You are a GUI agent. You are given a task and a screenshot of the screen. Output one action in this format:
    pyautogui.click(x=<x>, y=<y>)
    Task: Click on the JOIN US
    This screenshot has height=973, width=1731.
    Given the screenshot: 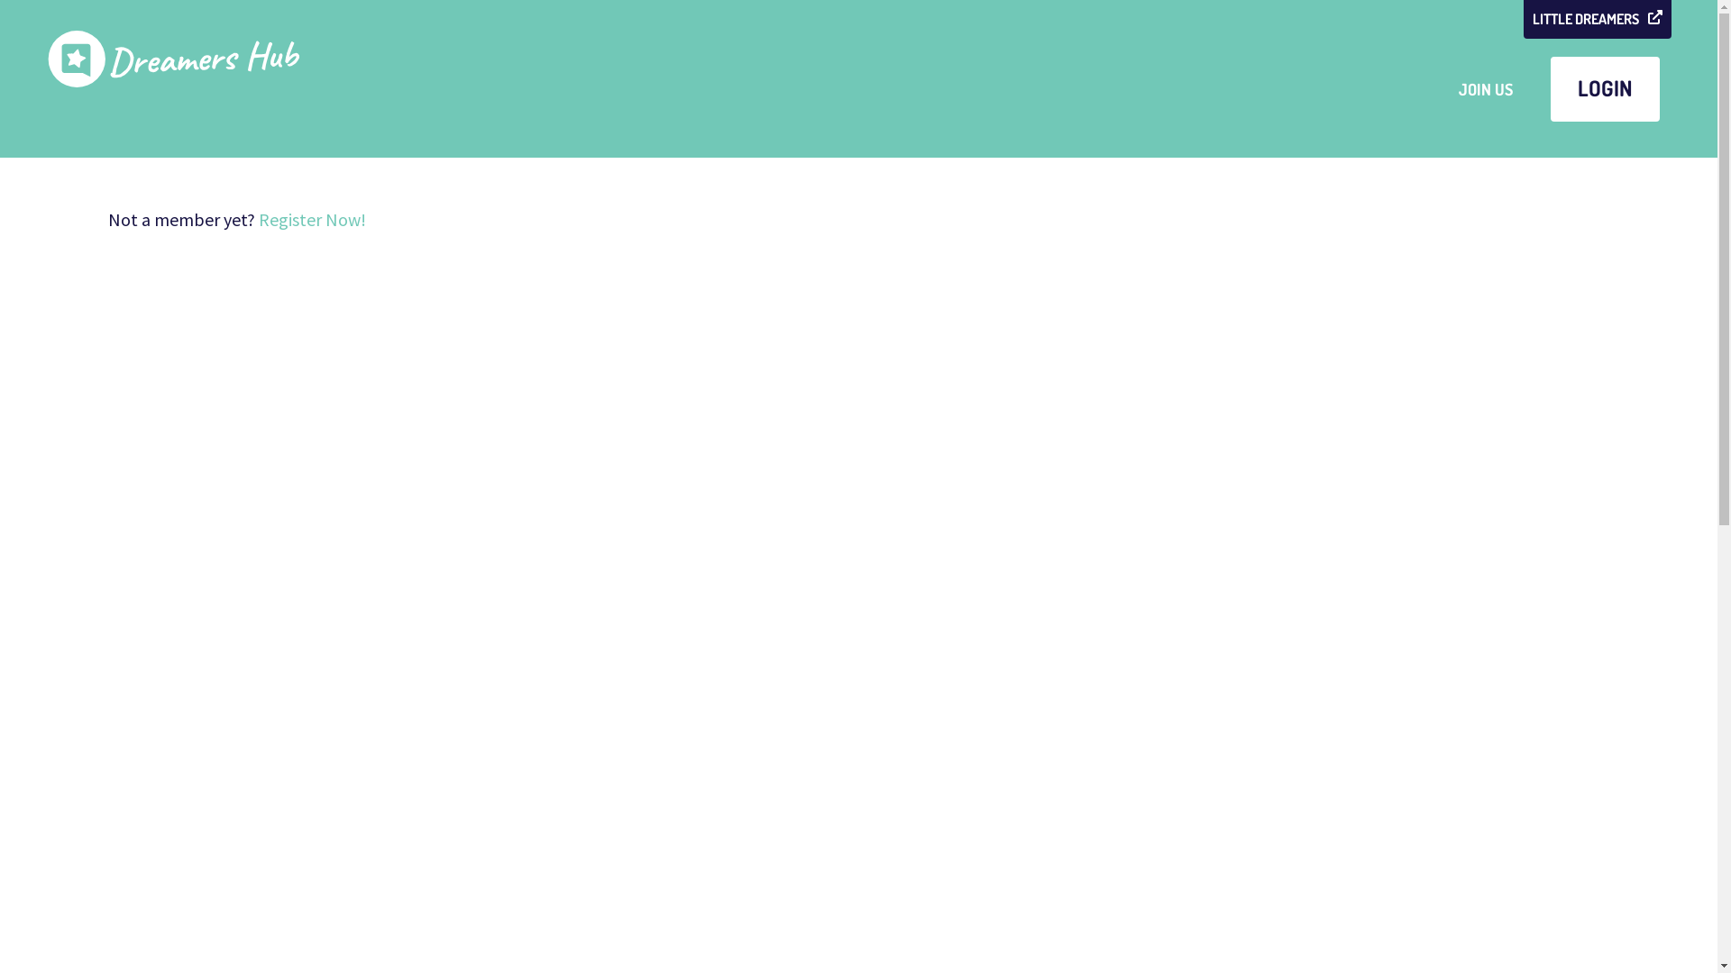 What is the action you would take?
    pyautogui.click(x=1486, y=89)
    